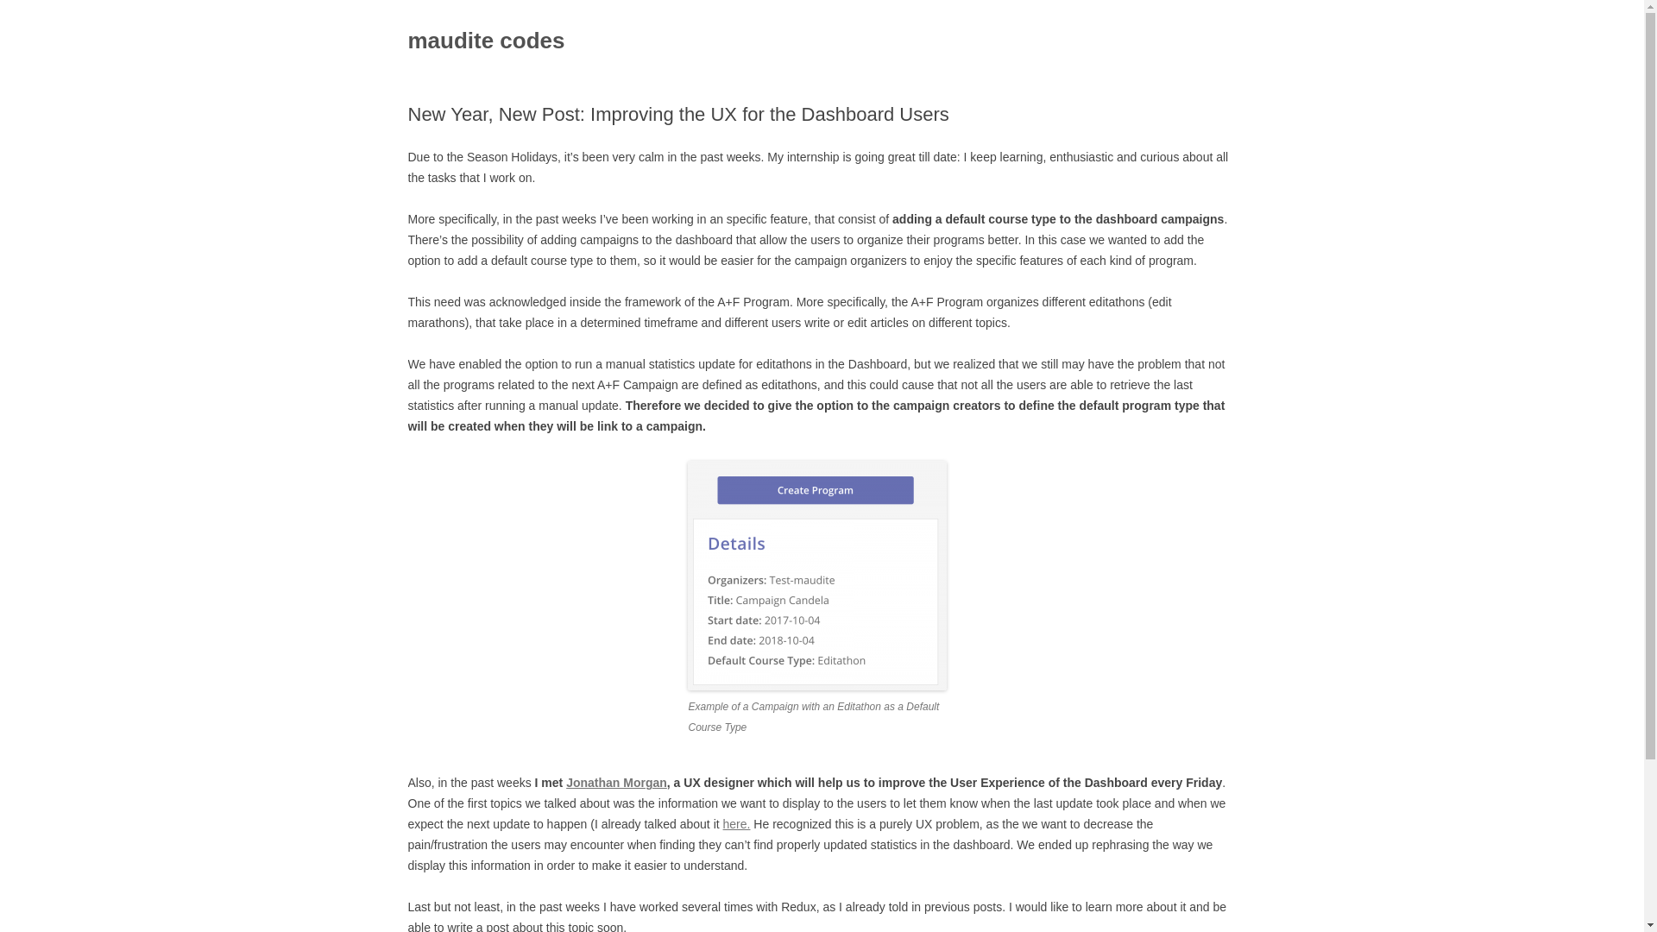 Image resolution: width=1657 pixels, height=932 pixels. I want to click on Jonathan Morgan, so click(616, 782).